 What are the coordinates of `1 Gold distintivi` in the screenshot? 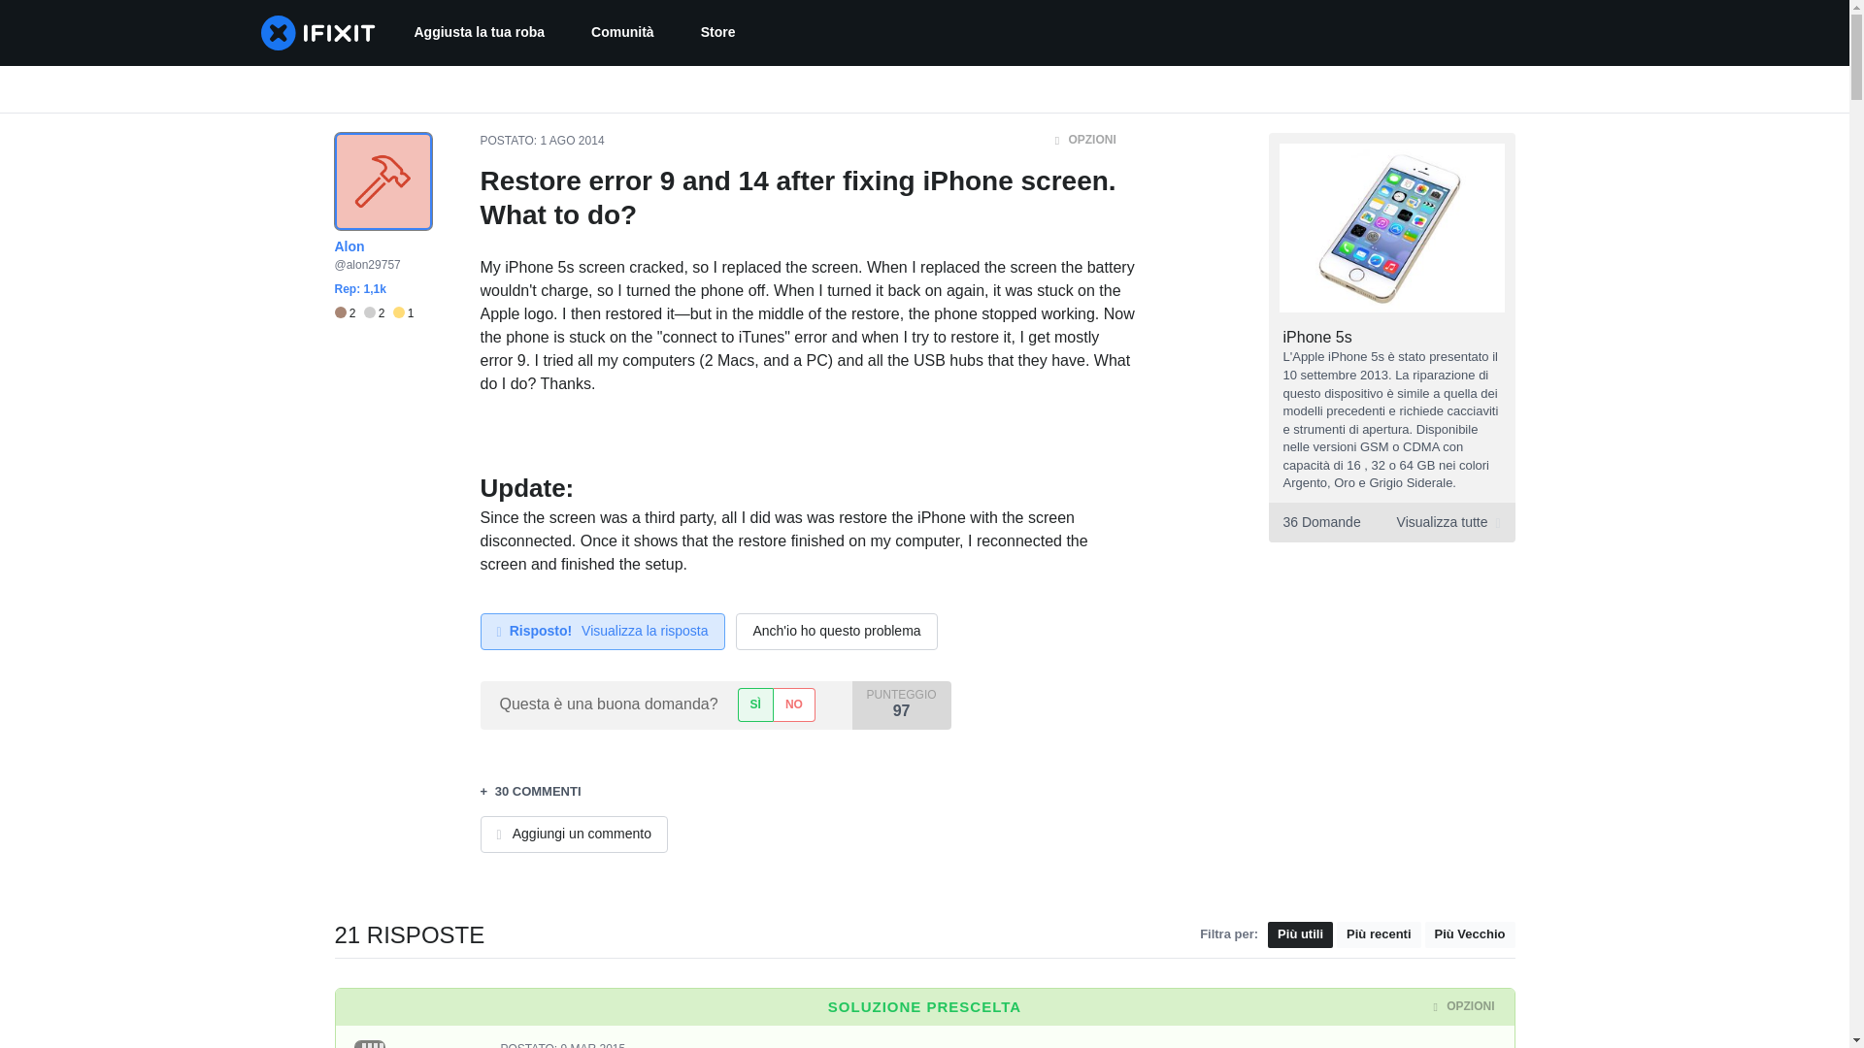 It's located at (404, 313).